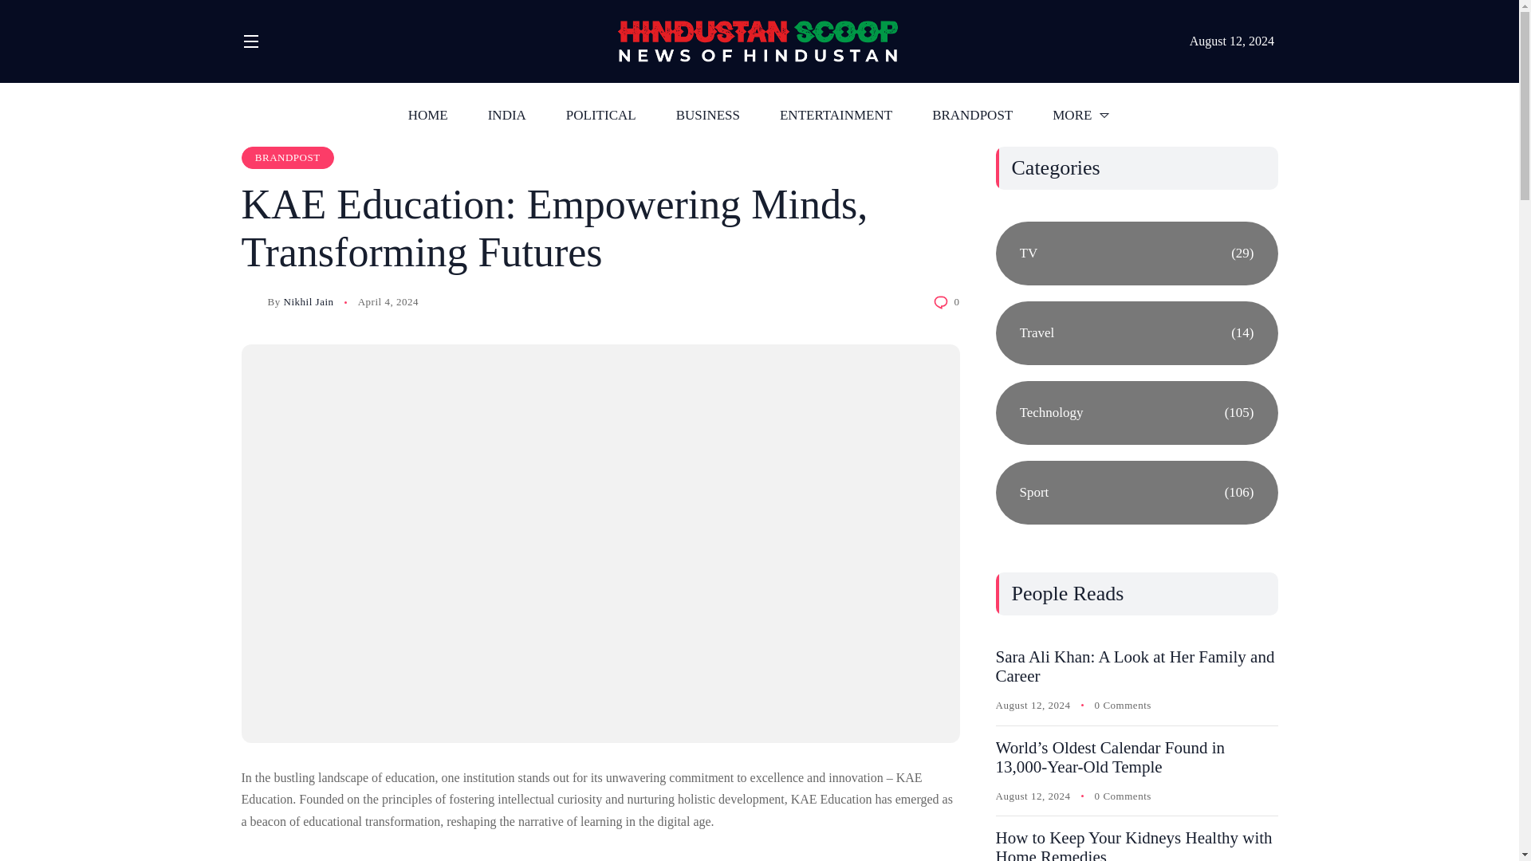 The image size is (1531, 861). Describe the element at coordinates (1081, 114) in the screenshot. I see `MORE` at that location.